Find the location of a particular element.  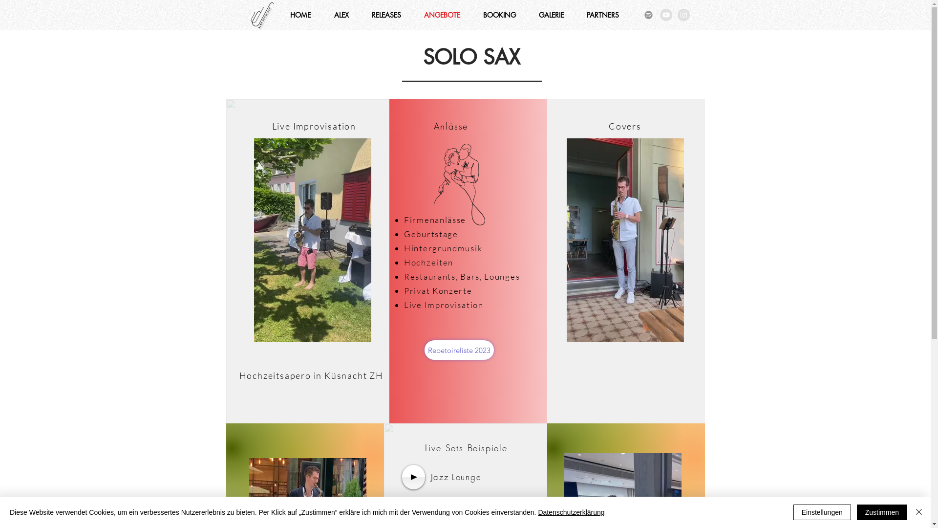

Repetoireliste 2023 is located at coordinates (458, 350).